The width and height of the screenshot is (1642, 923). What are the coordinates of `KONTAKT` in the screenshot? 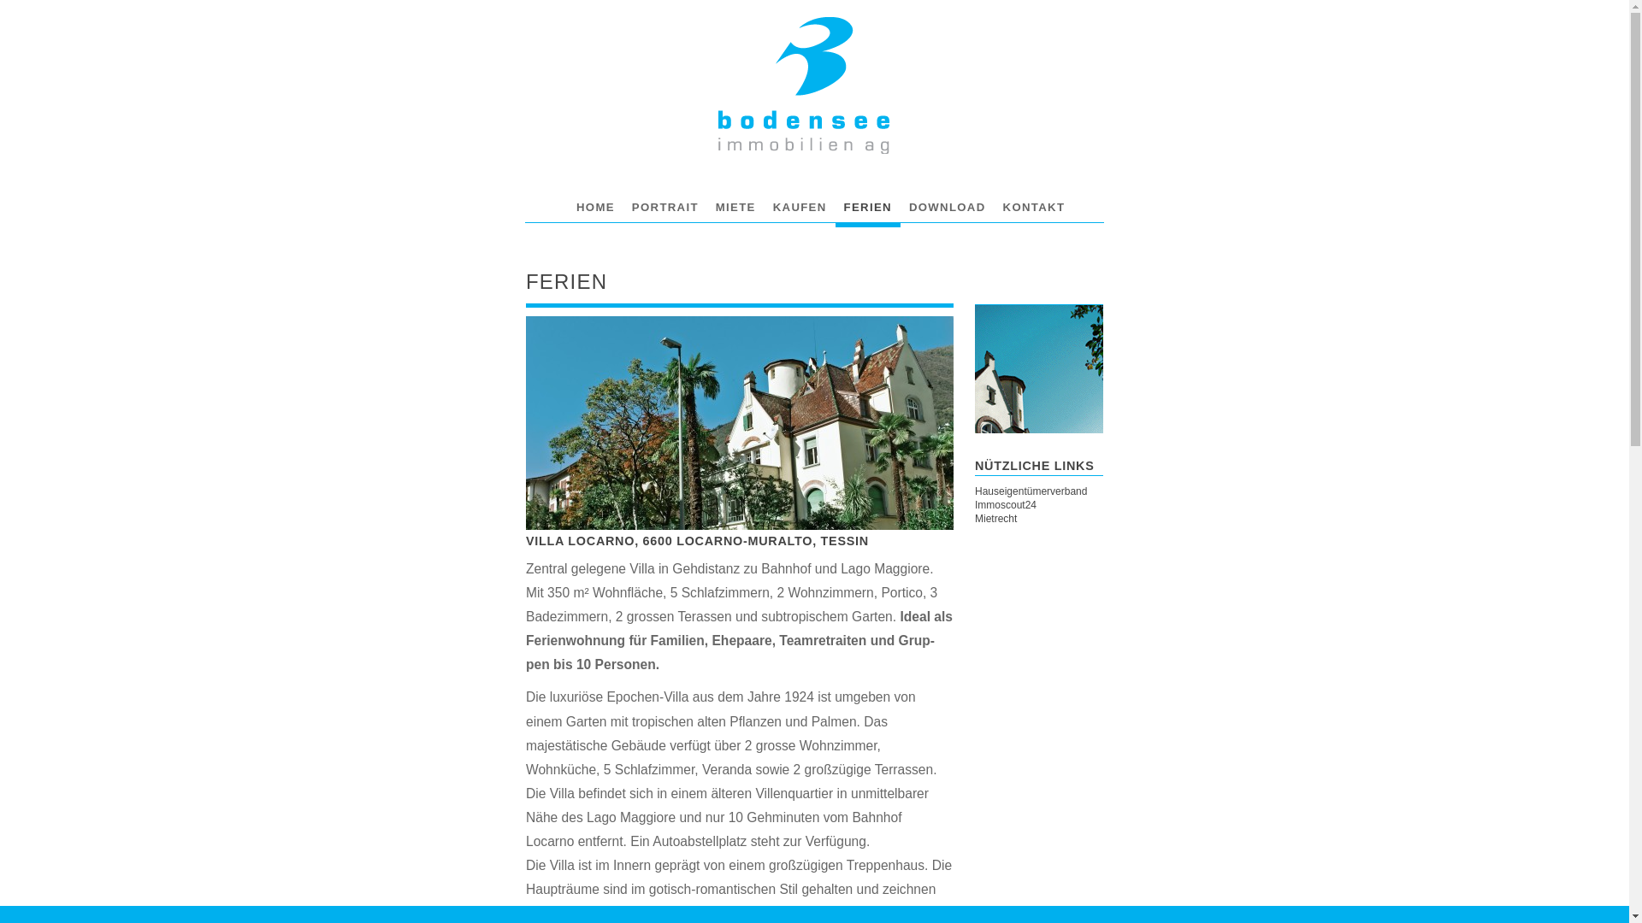 It's located at (1035, 208).